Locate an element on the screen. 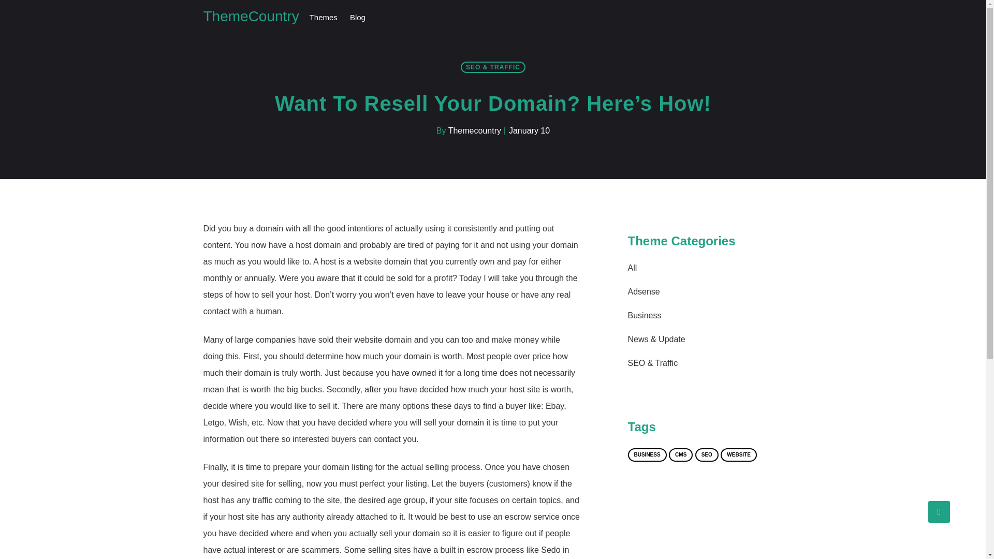 The width and height of the screenshot is (994, 559). All is located at coordinates (632, 267).